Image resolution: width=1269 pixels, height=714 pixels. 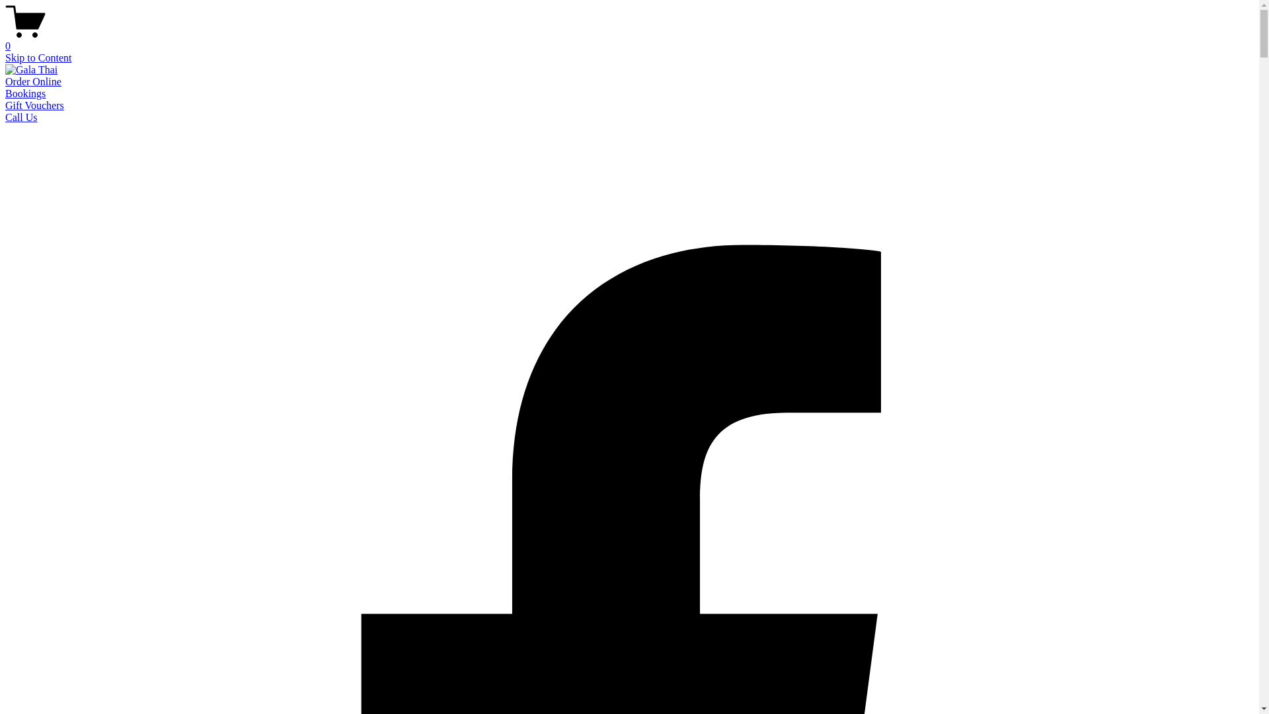 What do you see at coordinates (629, 40) in the screenshot?
I see `0` at bounding box center [629, 40].